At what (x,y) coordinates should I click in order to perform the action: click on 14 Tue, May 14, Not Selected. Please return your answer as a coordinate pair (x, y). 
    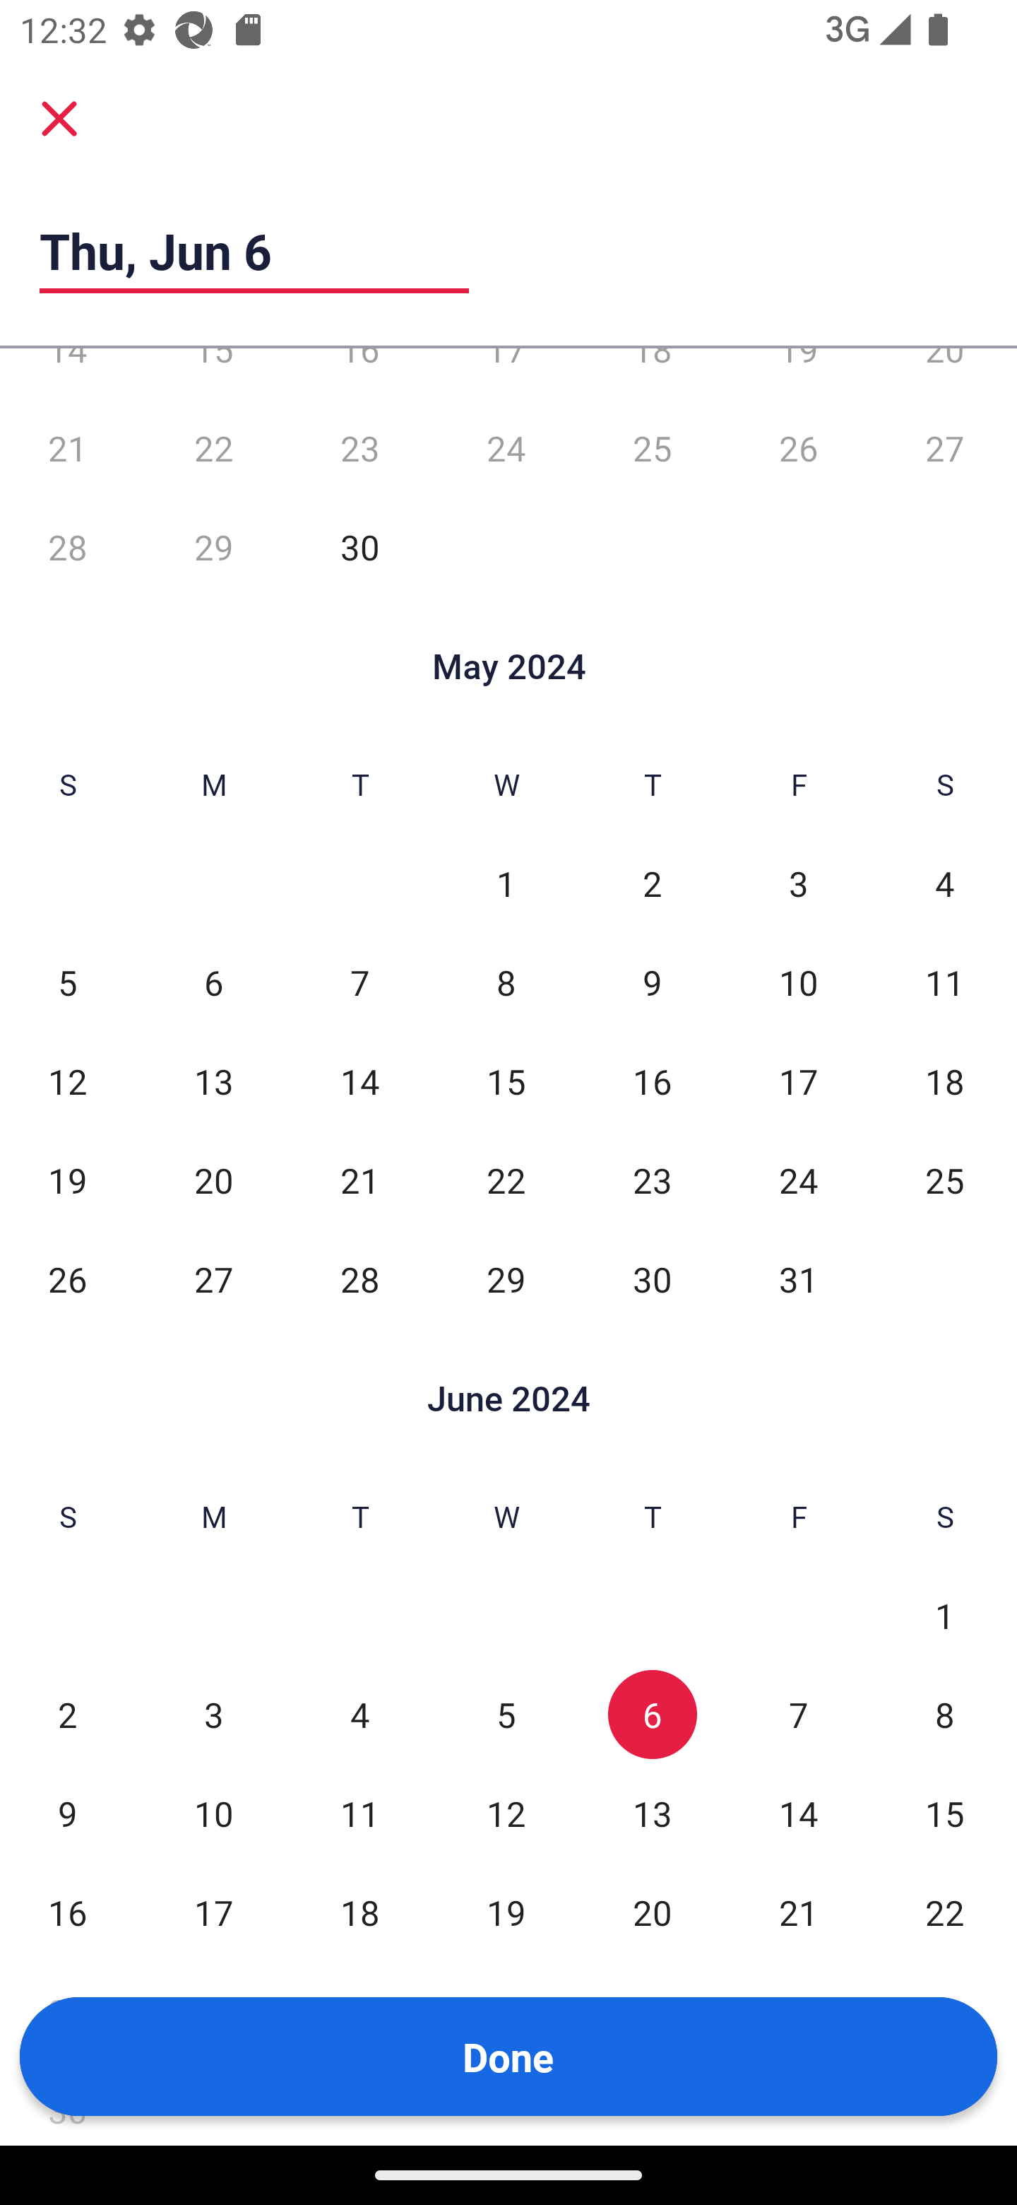
    Looking at the image, I should click on (360, 1081).